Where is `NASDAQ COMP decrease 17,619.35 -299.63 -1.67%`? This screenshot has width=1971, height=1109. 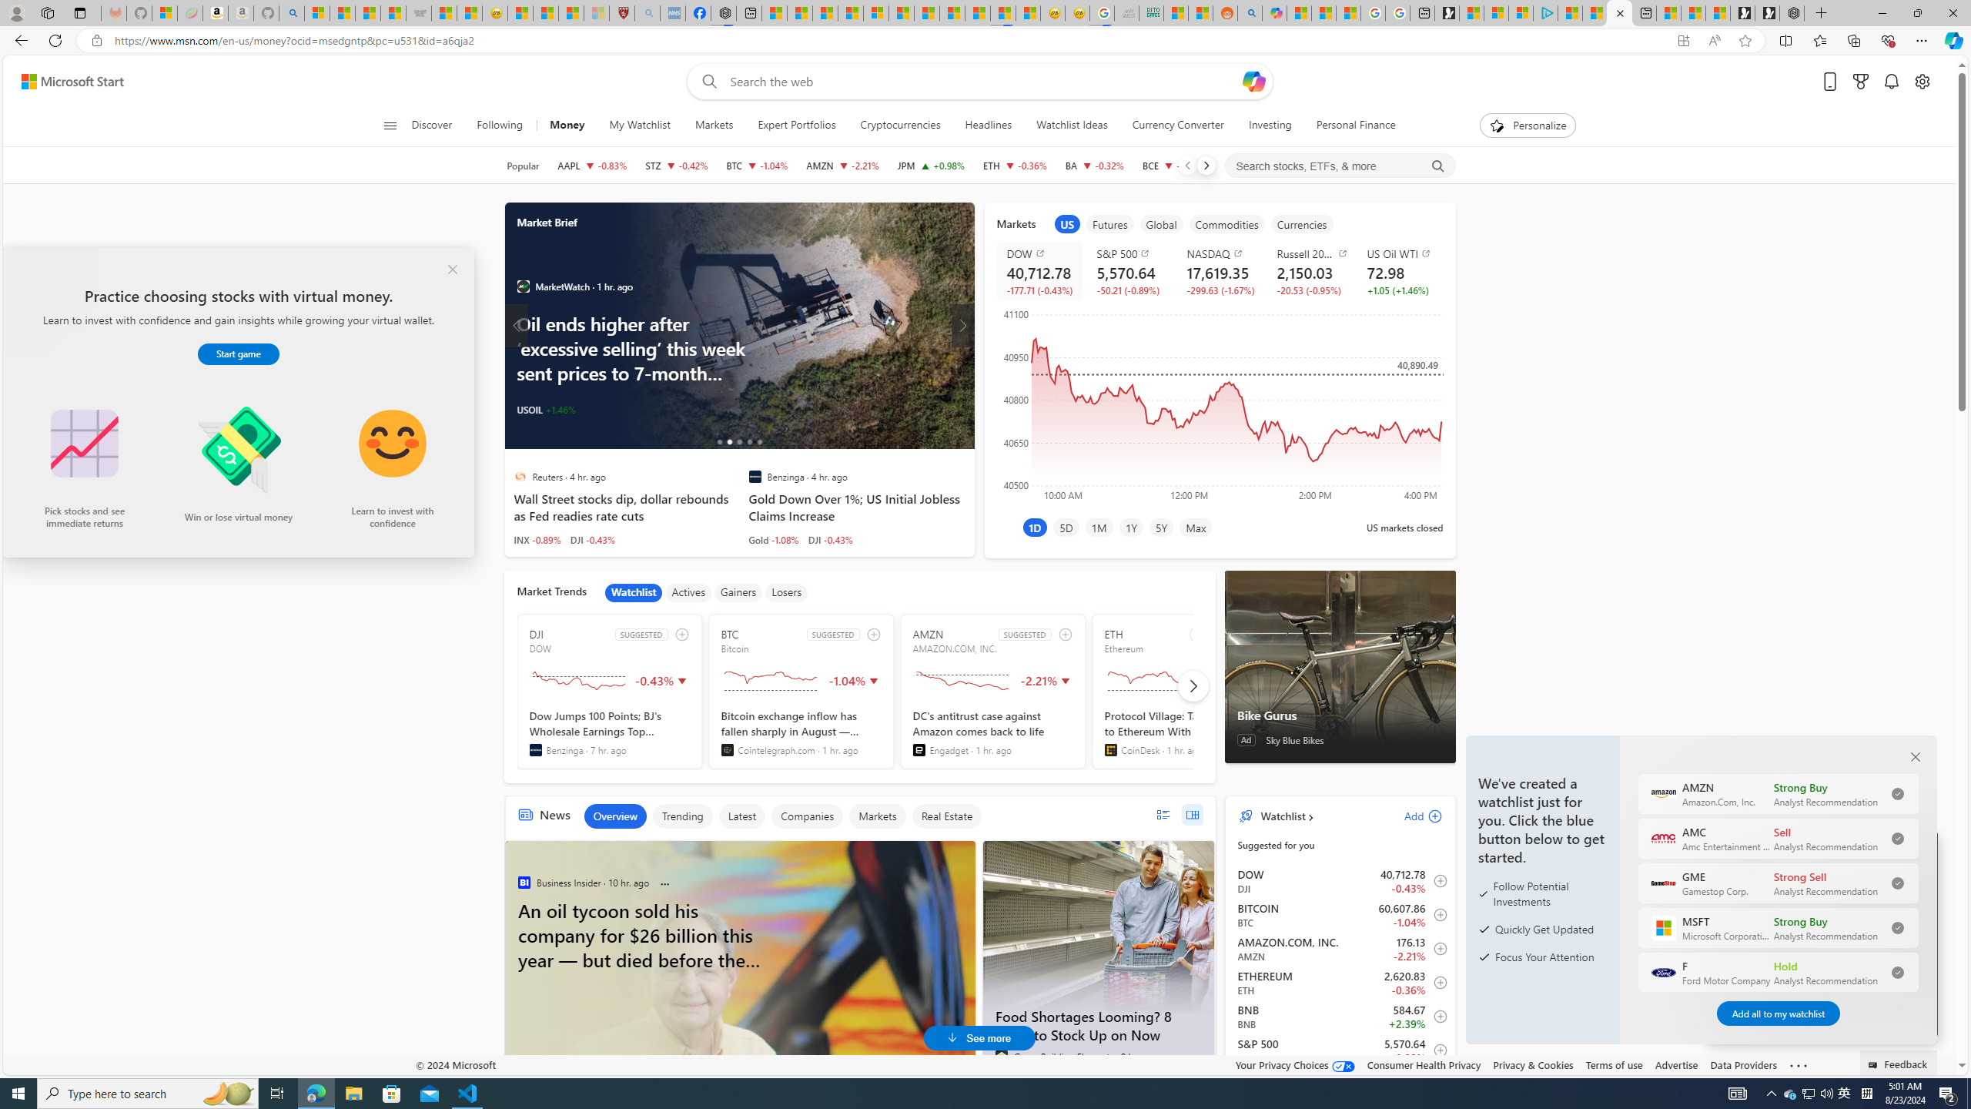
NASDAQ COMP decrease 17,619.35 -299.63 -1.67% is located at coordinates (1220, 271).